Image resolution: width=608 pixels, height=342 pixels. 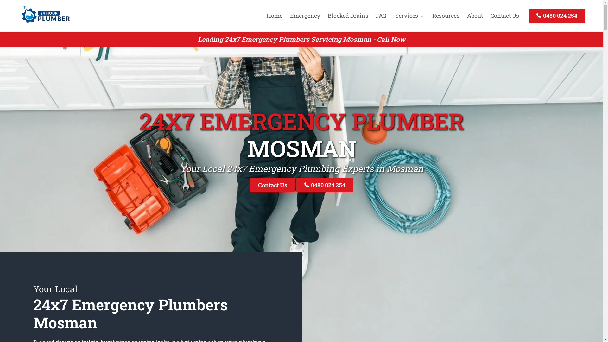 What do you see at coordinates (273, 185) in the screenshot?
I see `Contact Us` at bounding box center [273, 185].